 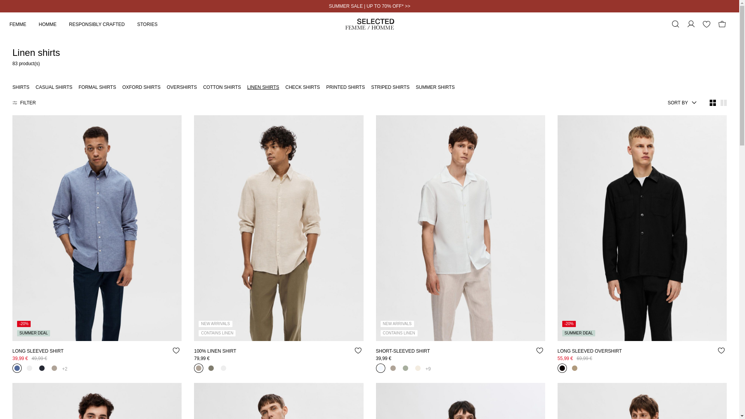 What do you see at coordinates (691, 24) in the screenshot?
I see `Sign in` at bounding box center [691, 24].